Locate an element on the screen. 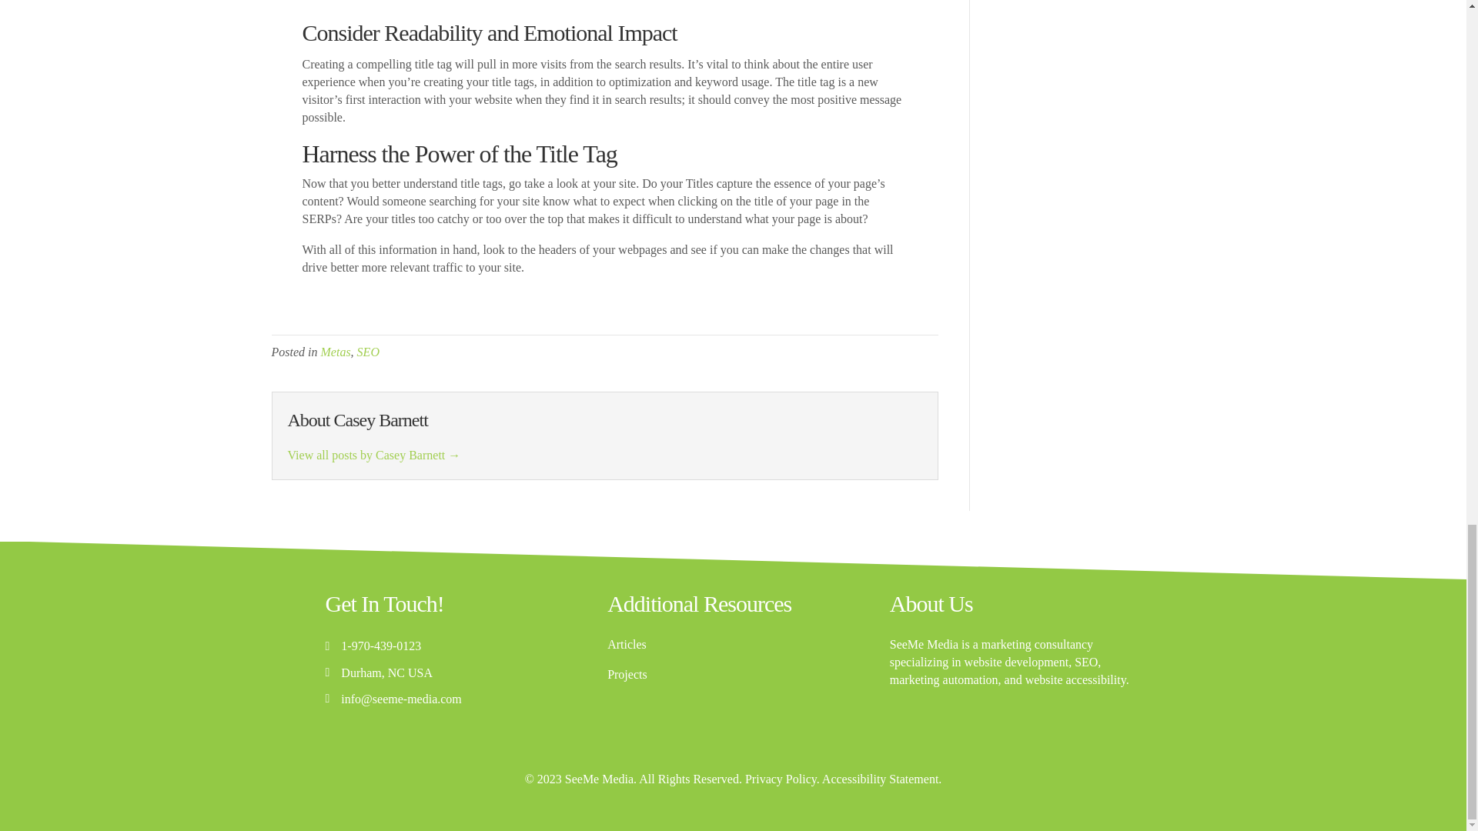 The height and width of the screenshot is (831, 1478). Articles is located at coordinates (627, 644).